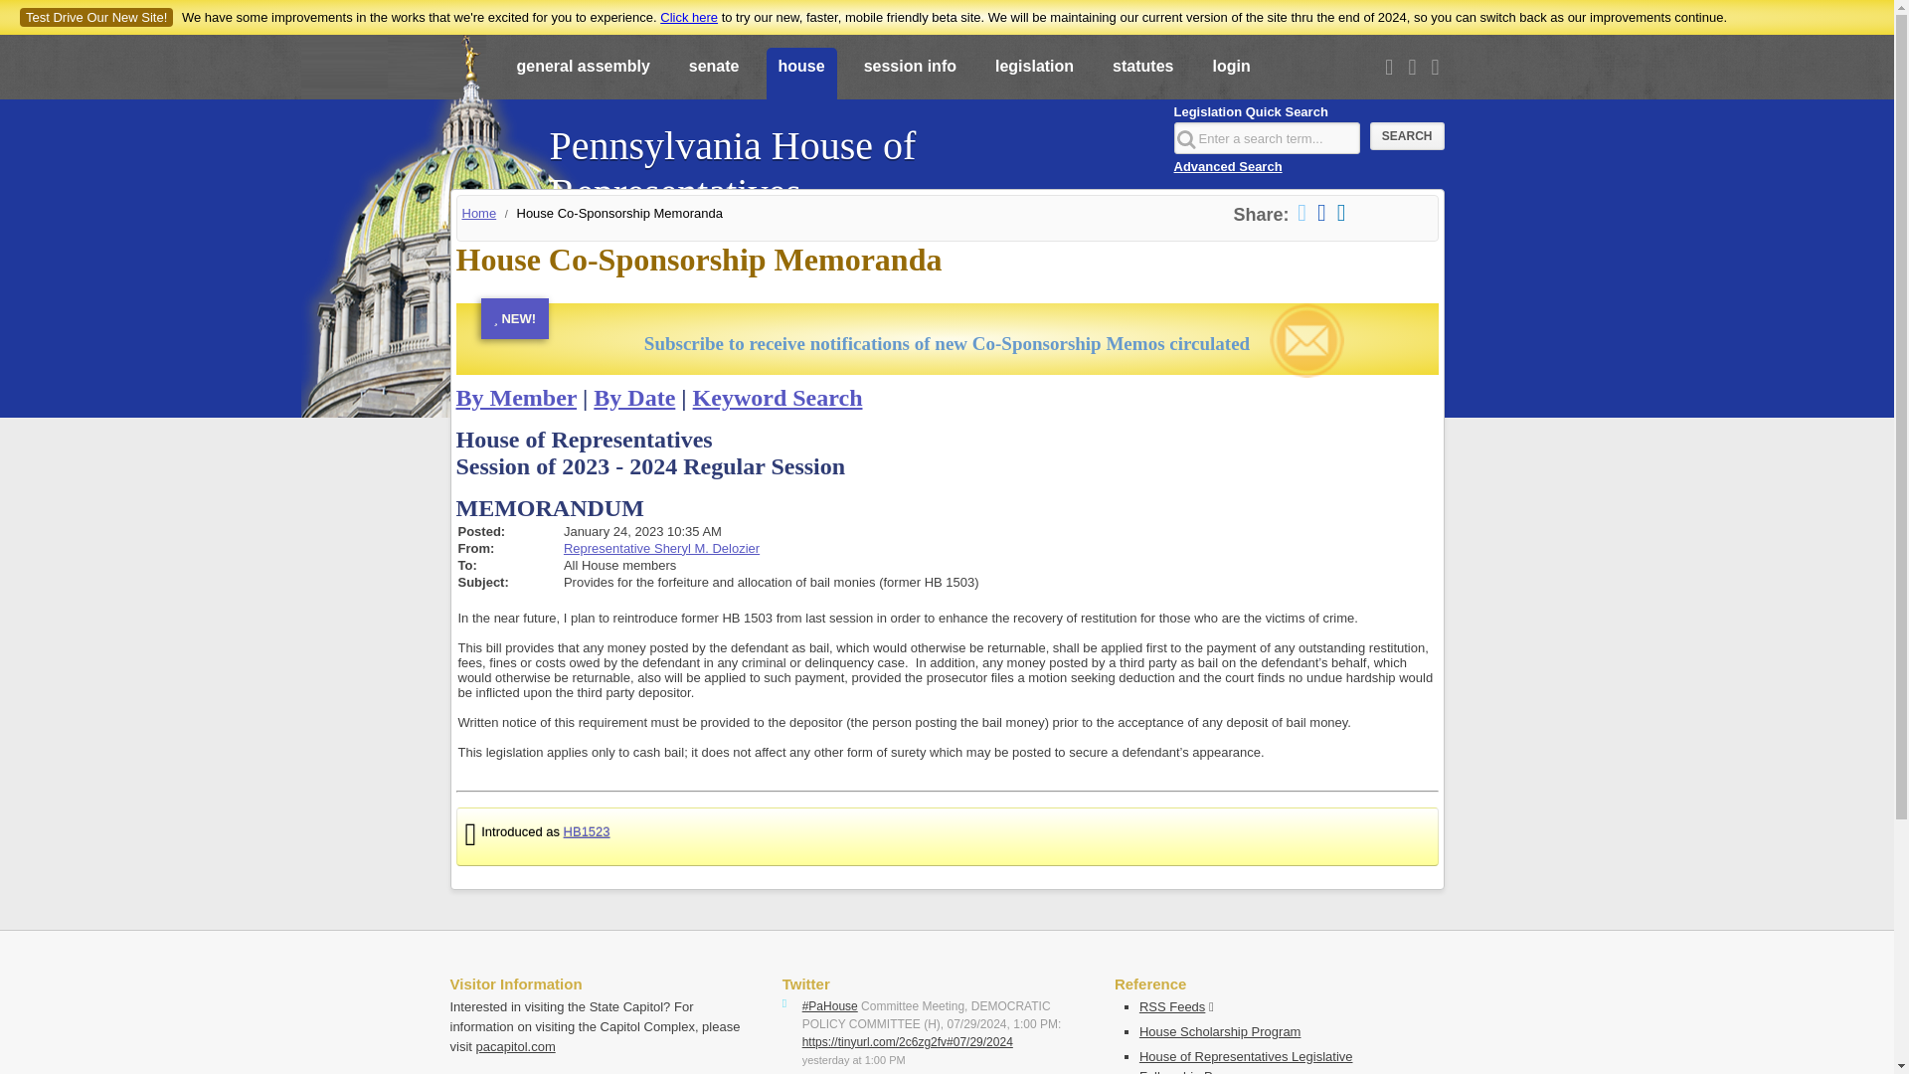  Describe the element at coordinates (584, 75) in the screenshot. I see `general assembly` at that location.